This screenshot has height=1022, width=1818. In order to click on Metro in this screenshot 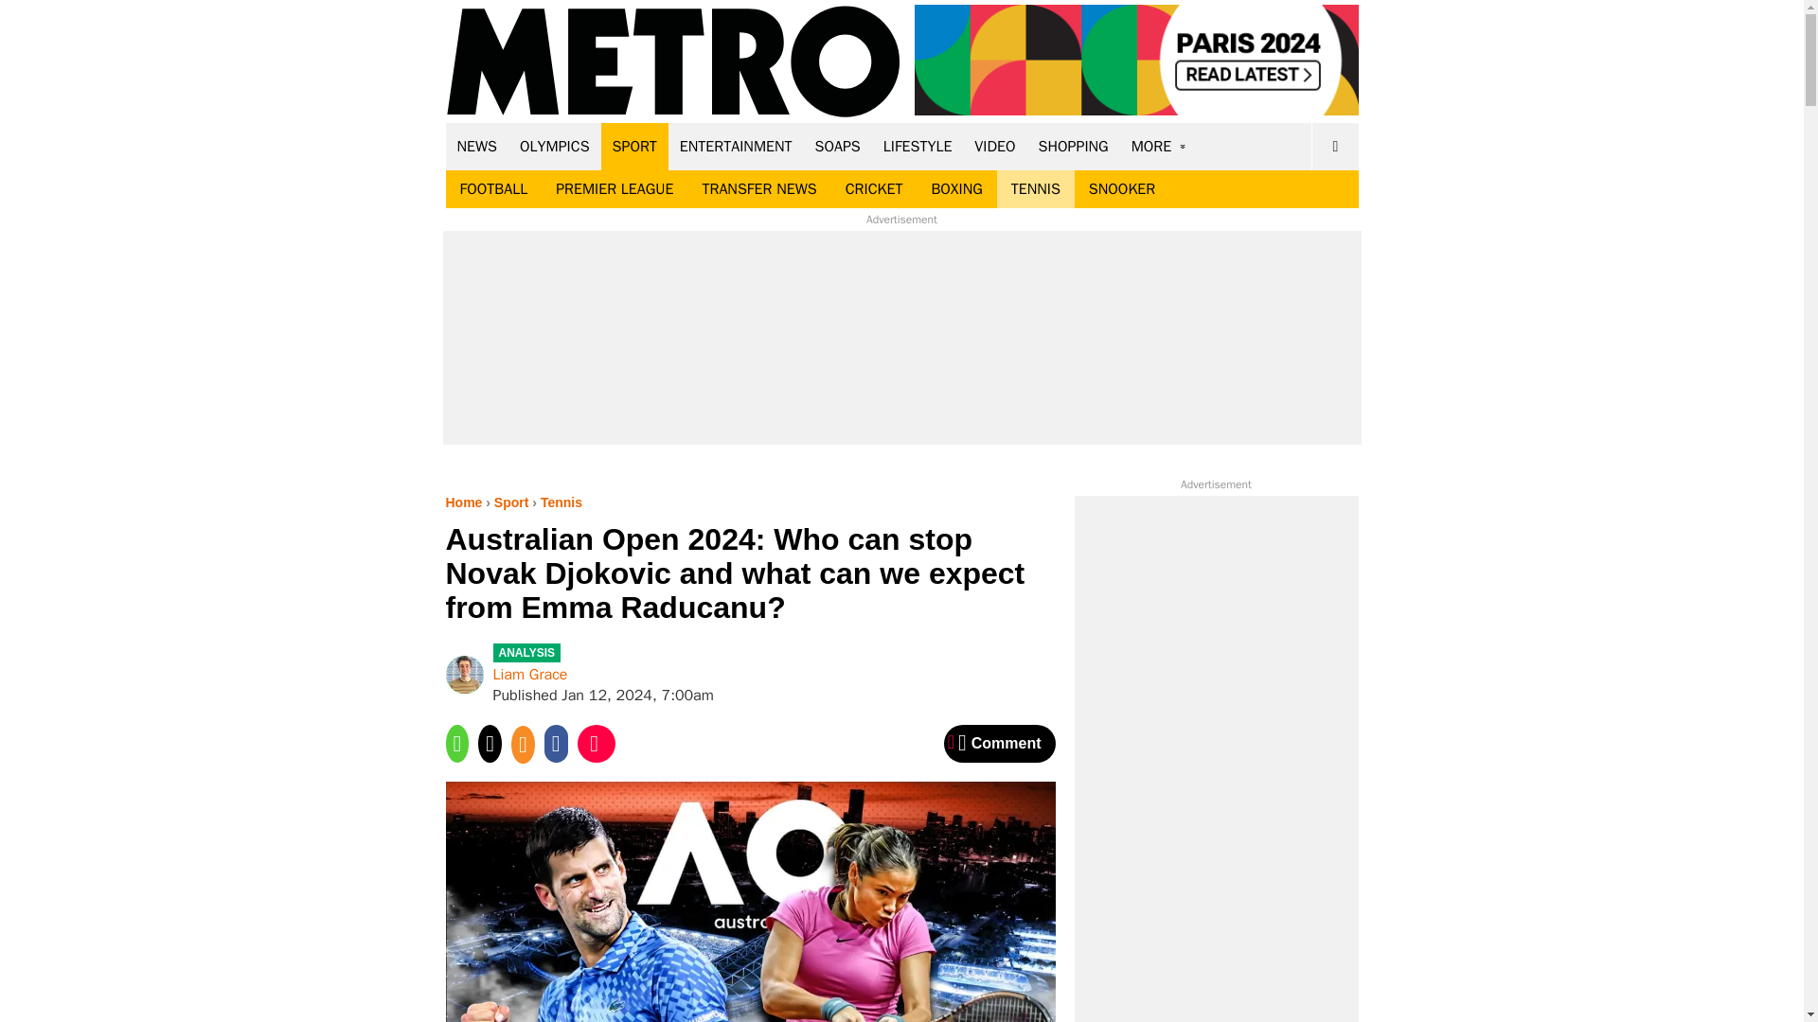, I will do `click(673, 62)`.